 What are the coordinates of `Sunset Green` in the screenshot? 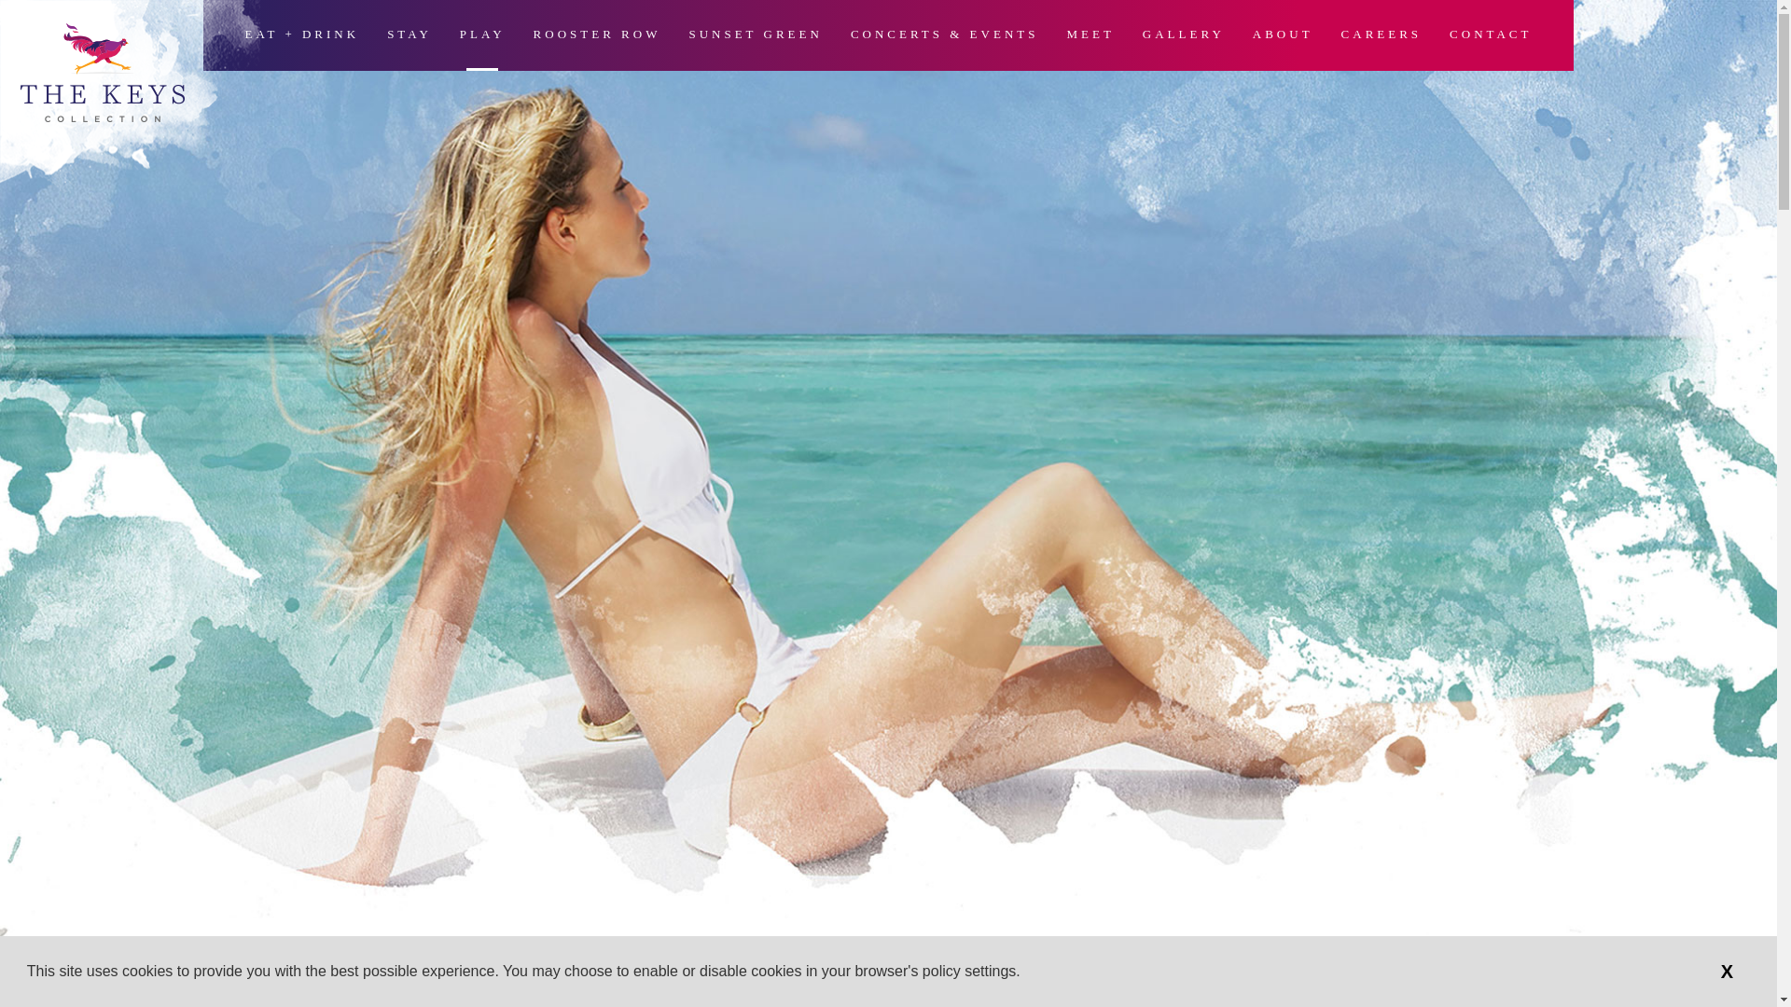 It's located at (755, 37).